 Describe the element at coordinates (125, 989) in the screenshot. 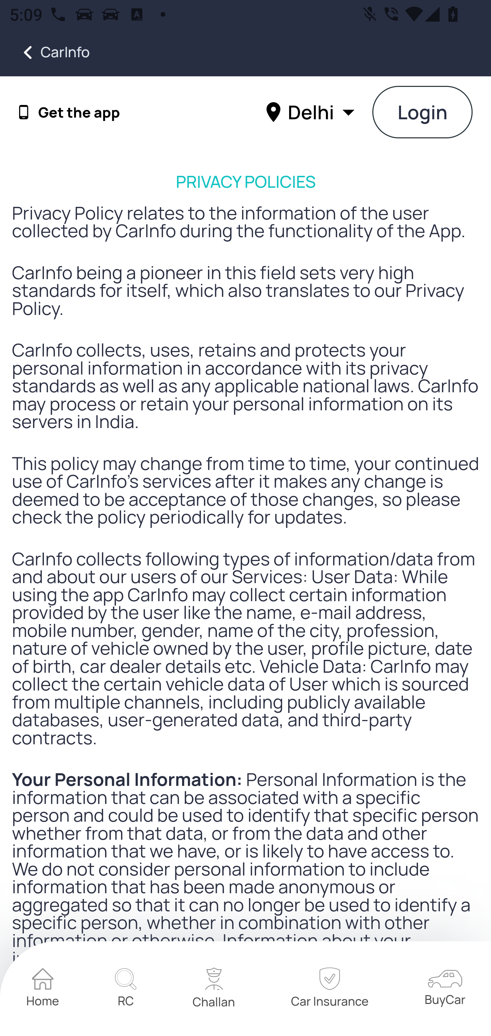

I see `home RC home RC` at that location.